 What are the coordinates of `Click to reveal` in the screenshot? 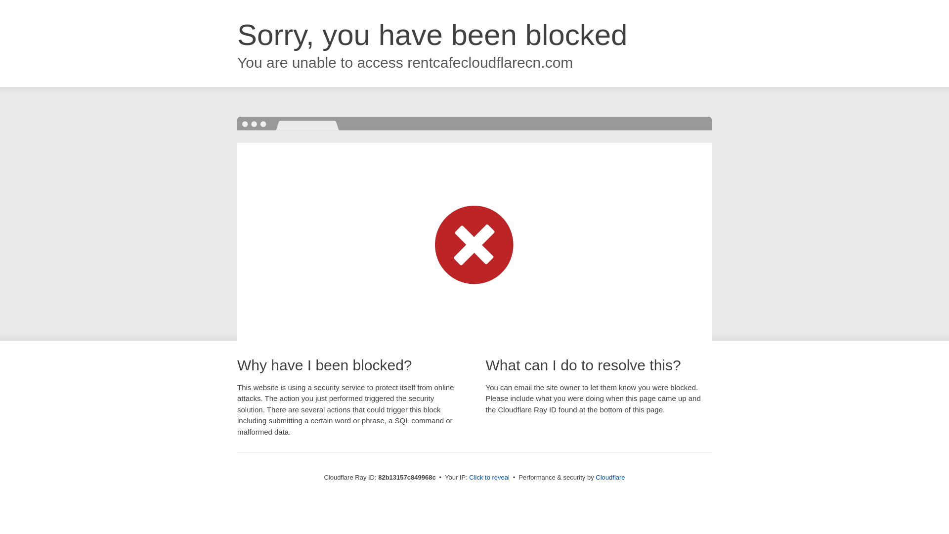 It's located at (489, 478).